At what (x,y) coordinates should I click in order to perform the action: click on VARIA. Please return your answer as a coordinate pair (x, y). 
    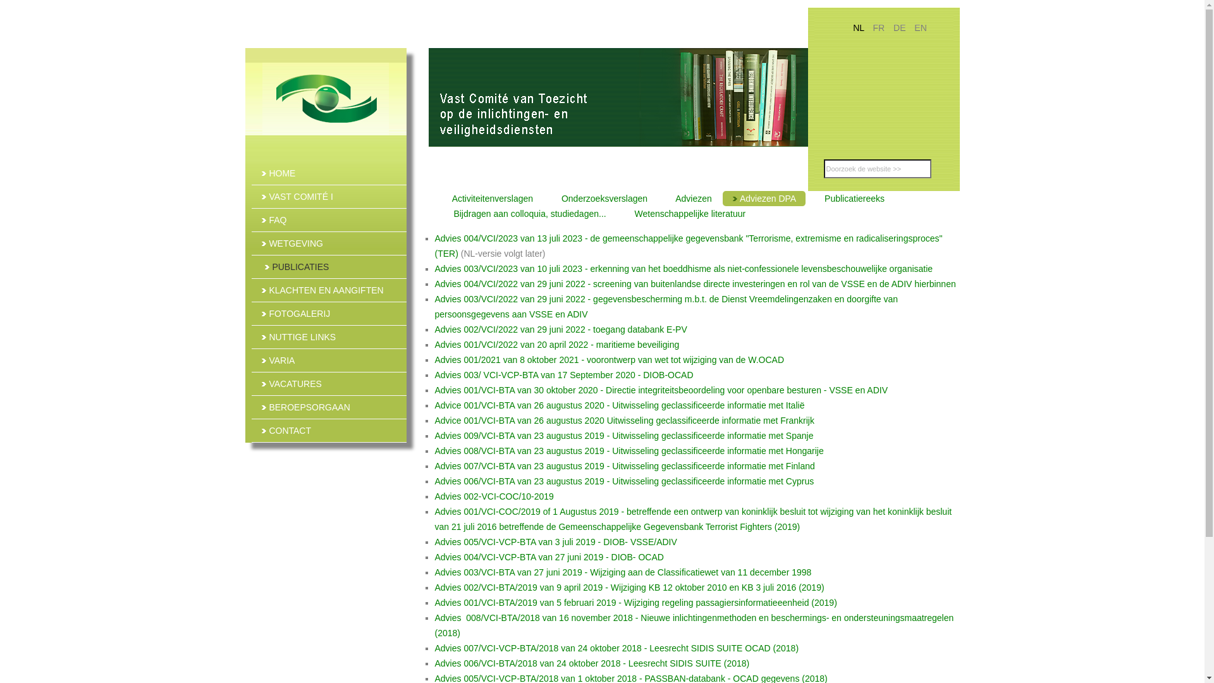
    Looking at the image, I should click on (329, 360).